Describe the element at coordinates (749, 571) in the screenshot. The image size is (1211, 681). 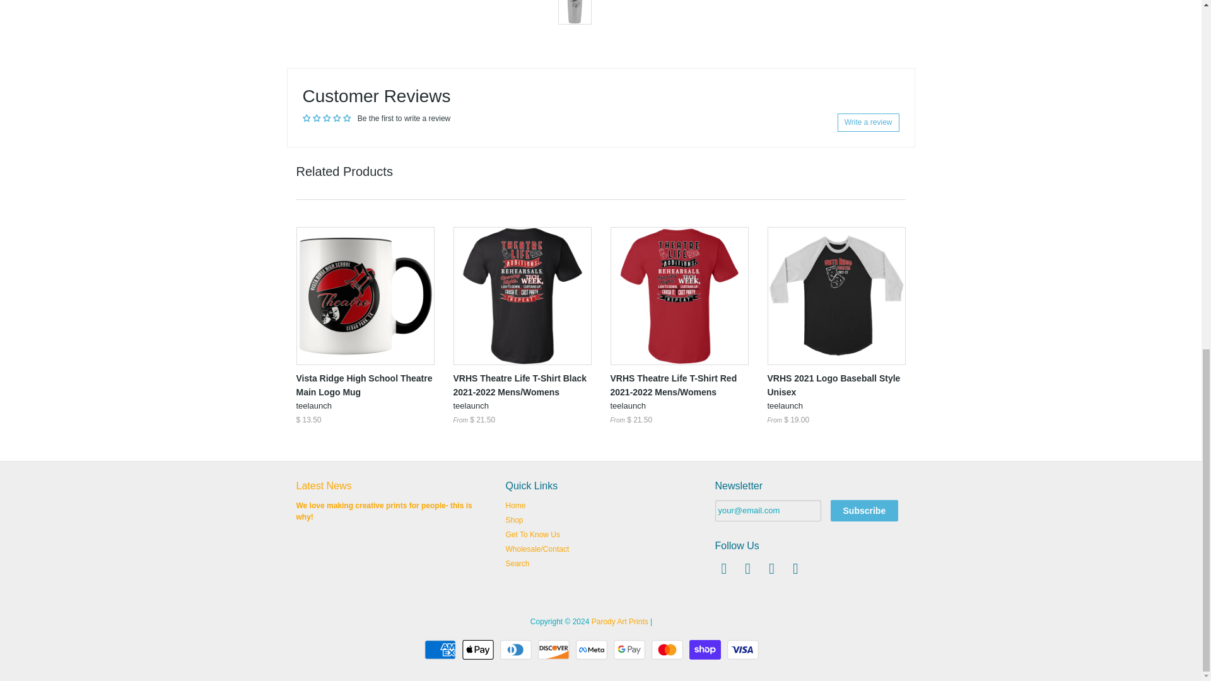
I see `Follow us on Twitter!` at that location.